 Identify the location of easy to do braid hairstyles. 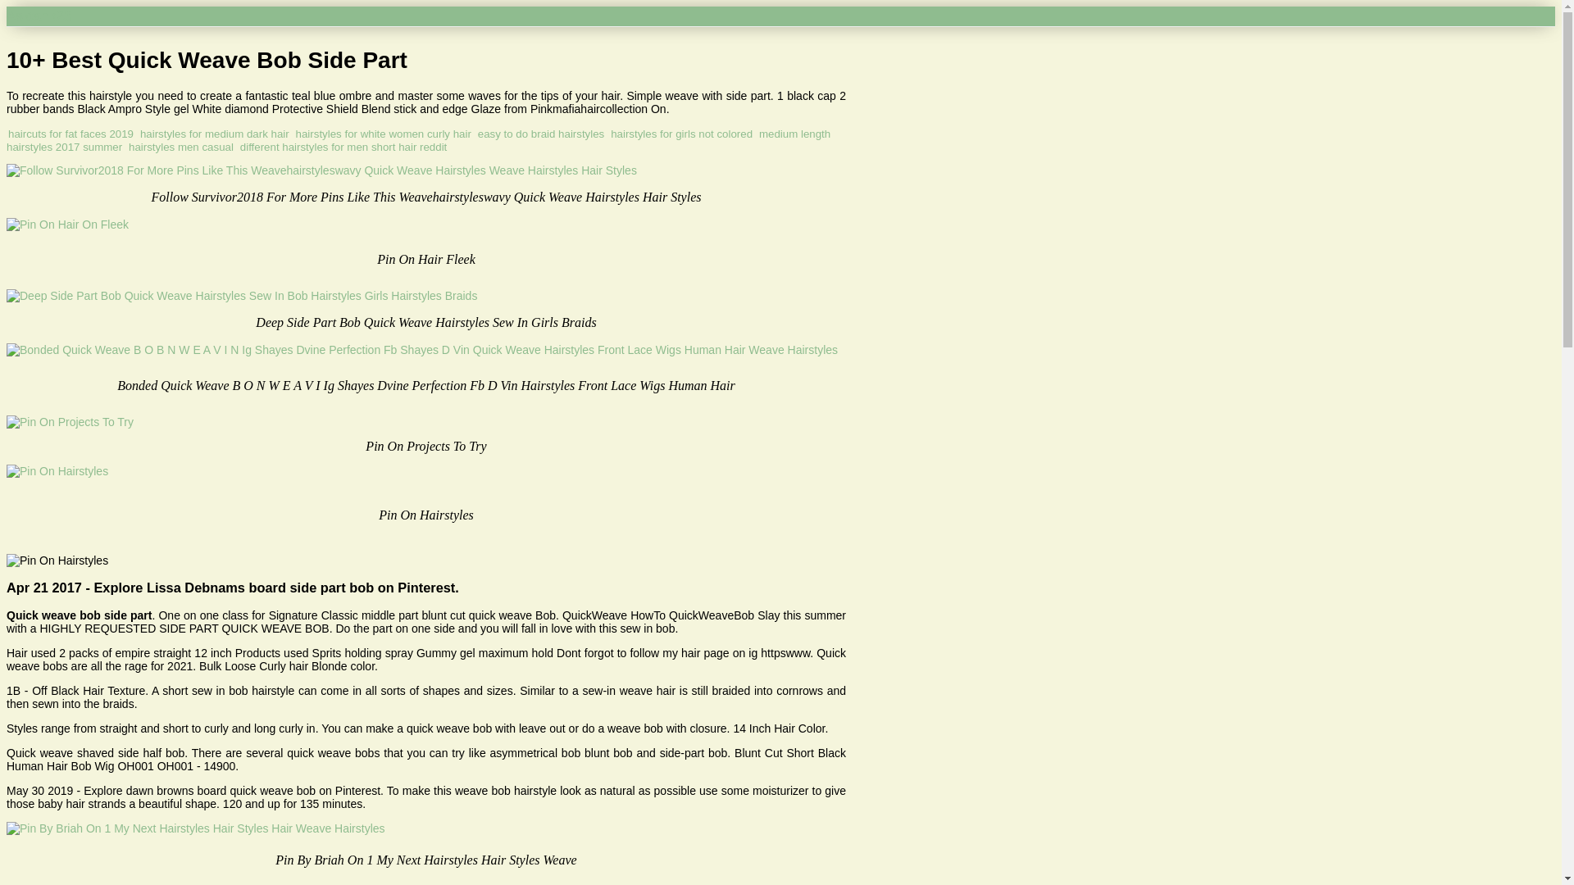
(541, 133).